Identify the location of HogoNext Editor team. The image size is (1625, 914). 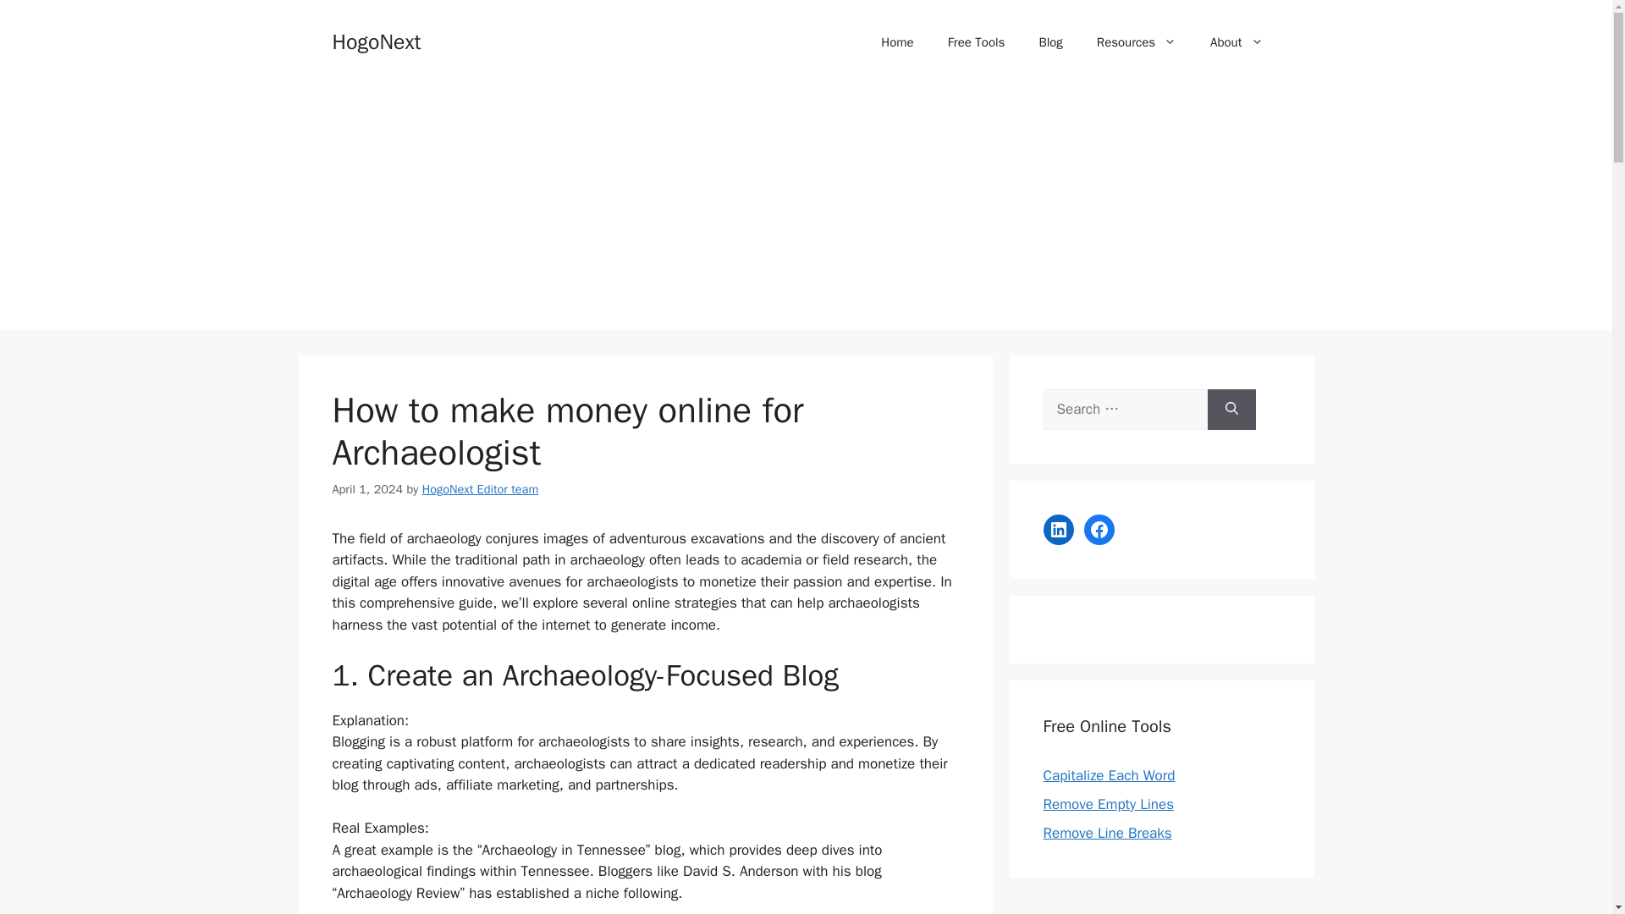
(481, 489).